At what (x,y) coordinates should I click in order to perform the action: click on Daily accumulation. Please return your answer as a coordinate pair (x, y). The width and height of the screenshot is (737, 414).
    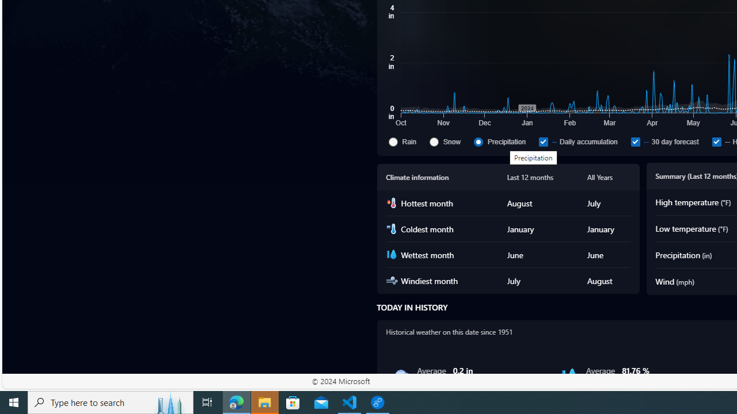
    Looking at the image, I should click on (582, 141).